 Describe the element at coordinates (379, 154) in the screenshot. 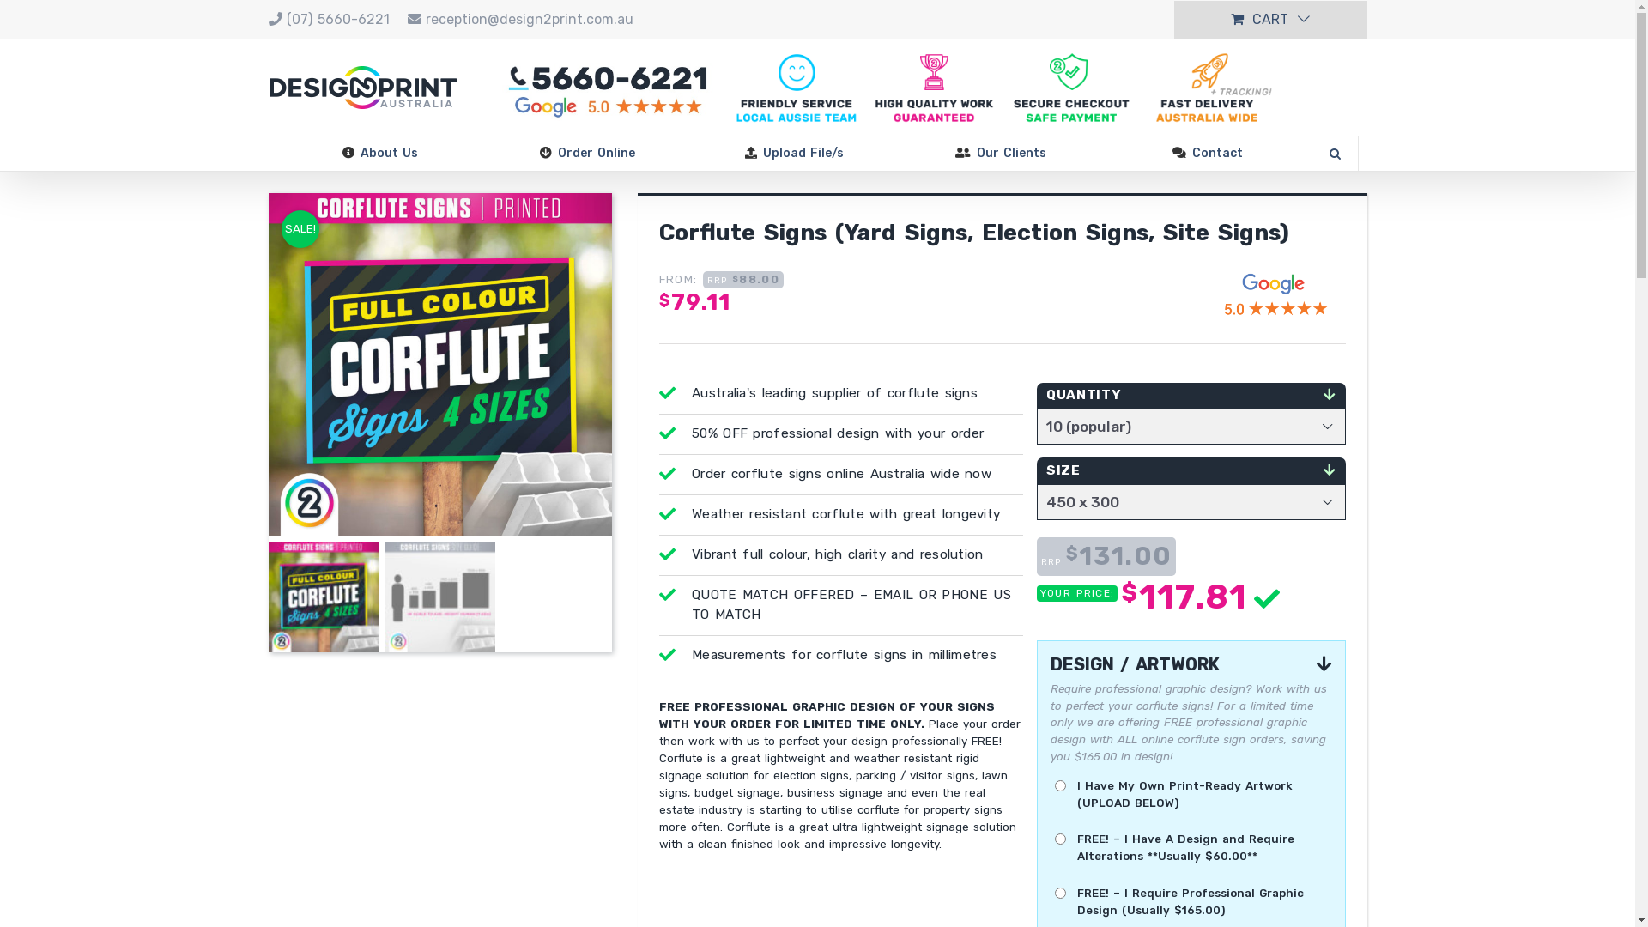

I see `About Us` at that location.